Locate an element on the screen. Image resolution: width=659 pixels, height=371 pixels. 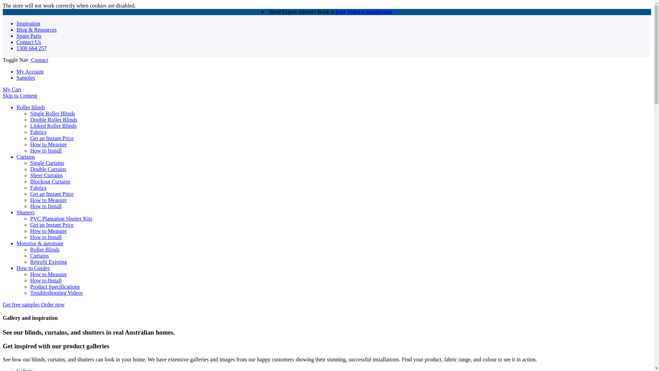
Contact Us is located at coordinates (29, 42).